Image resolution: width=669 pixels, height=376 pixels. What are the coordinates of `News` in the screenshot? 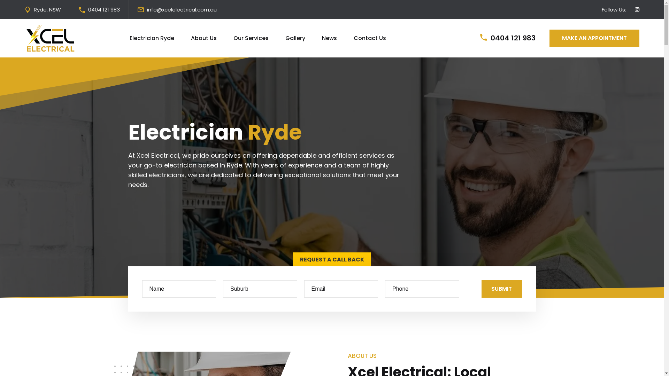 It's located at (330, 38).